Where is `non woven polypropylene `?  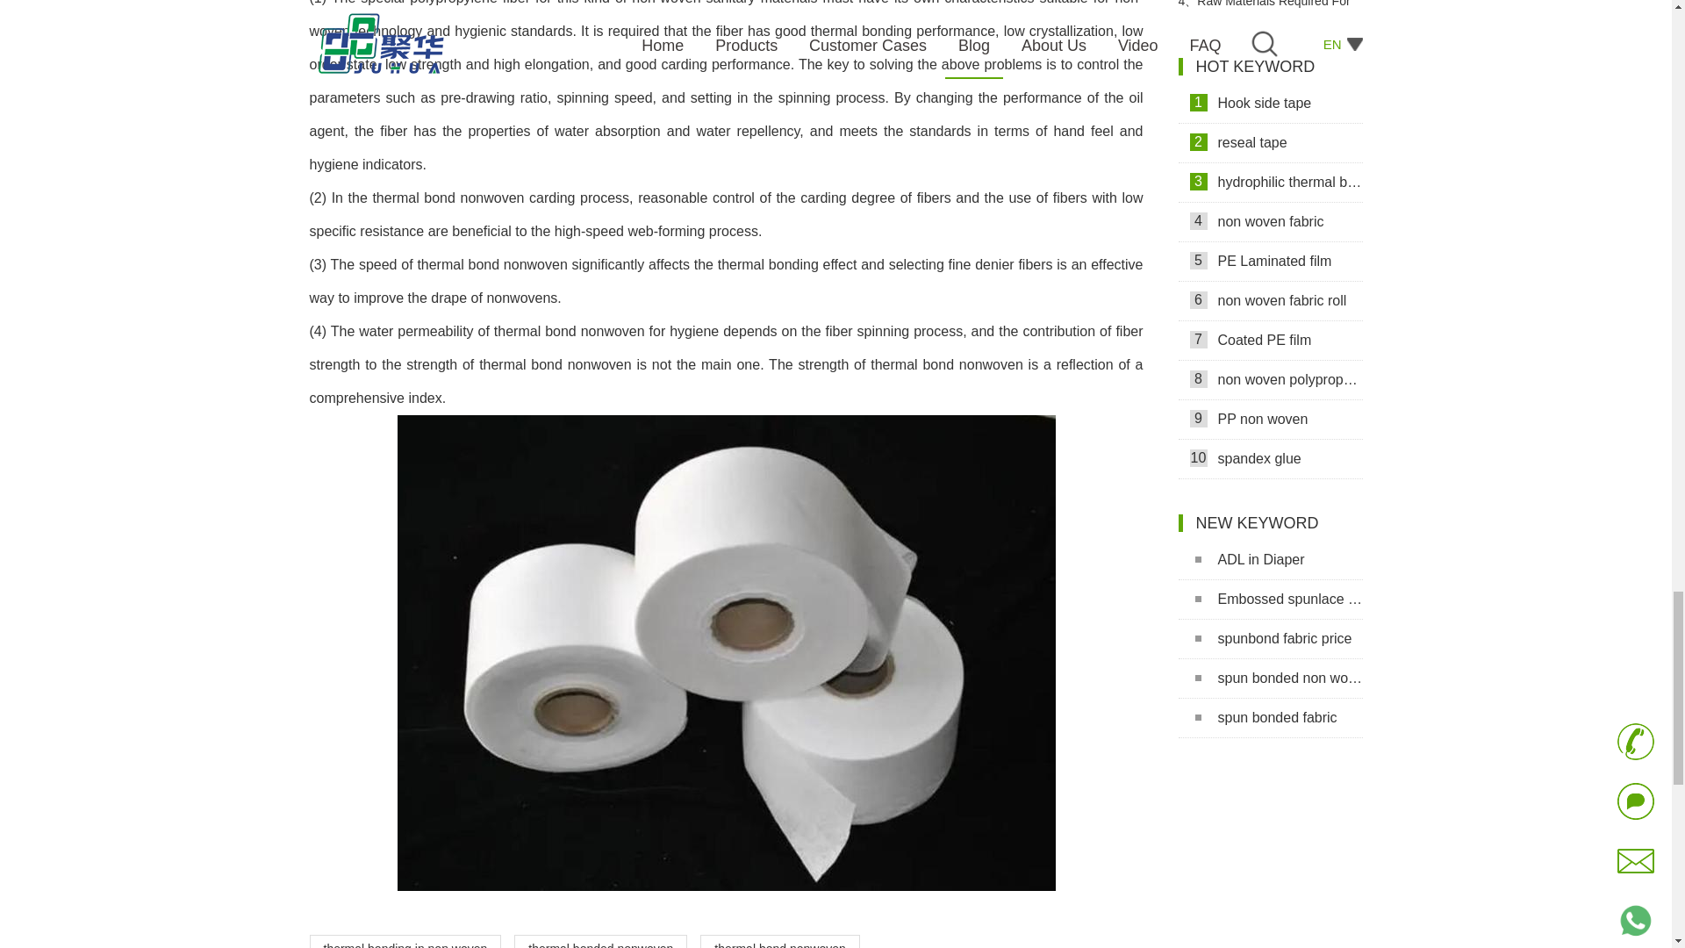 non woven polypropylene  is located at coordinates (1269, 380).